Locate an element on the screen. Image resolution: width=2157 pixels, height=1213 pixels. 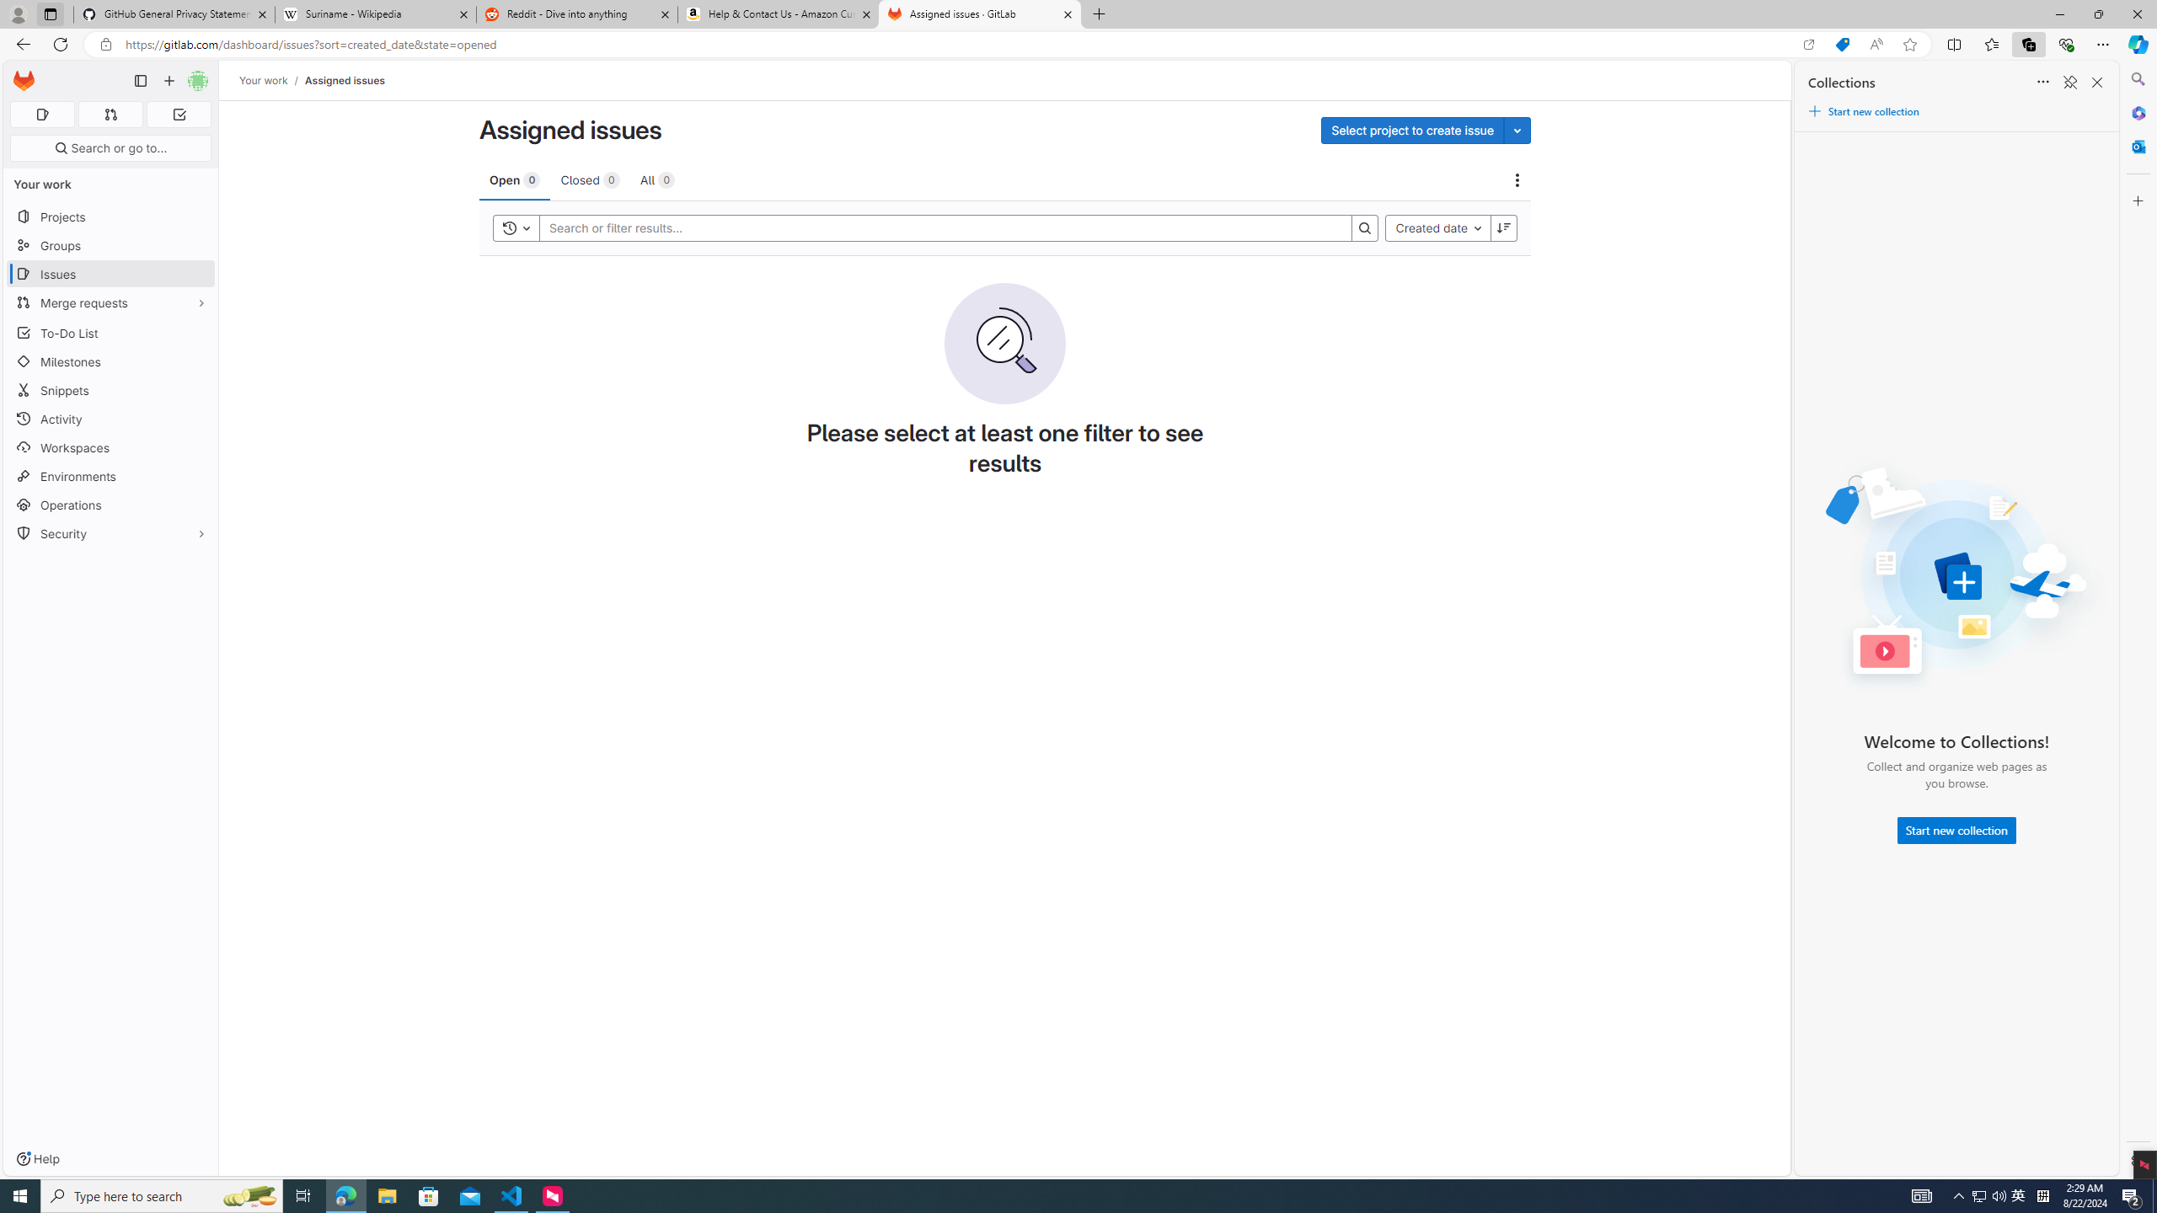
Toggle history is located at coordinates (517, 227).